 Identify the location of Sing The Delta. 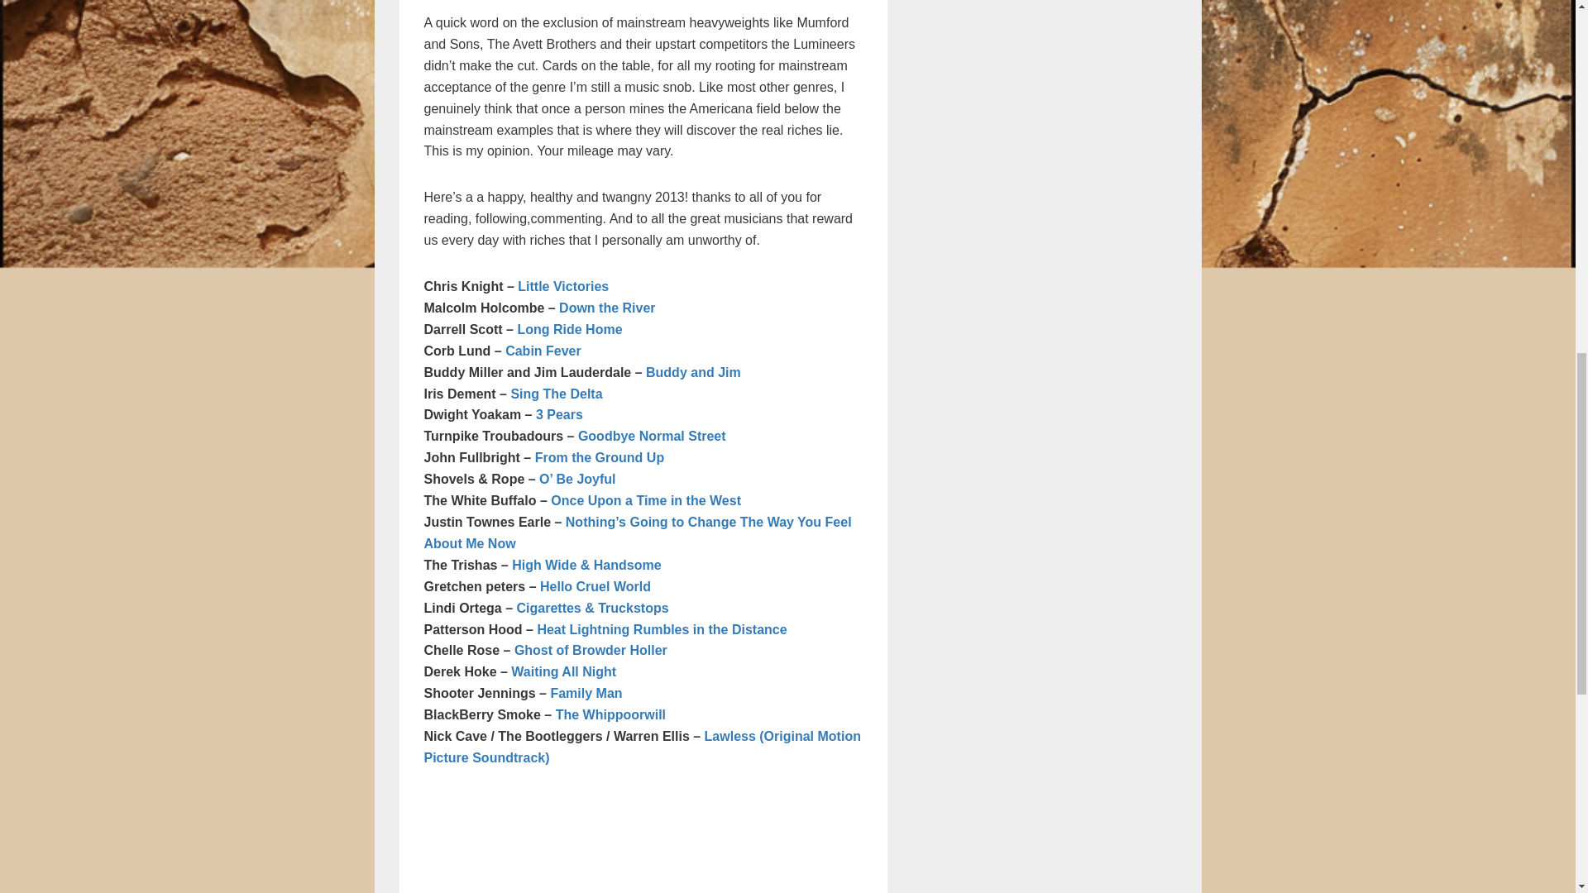
(556, 394).